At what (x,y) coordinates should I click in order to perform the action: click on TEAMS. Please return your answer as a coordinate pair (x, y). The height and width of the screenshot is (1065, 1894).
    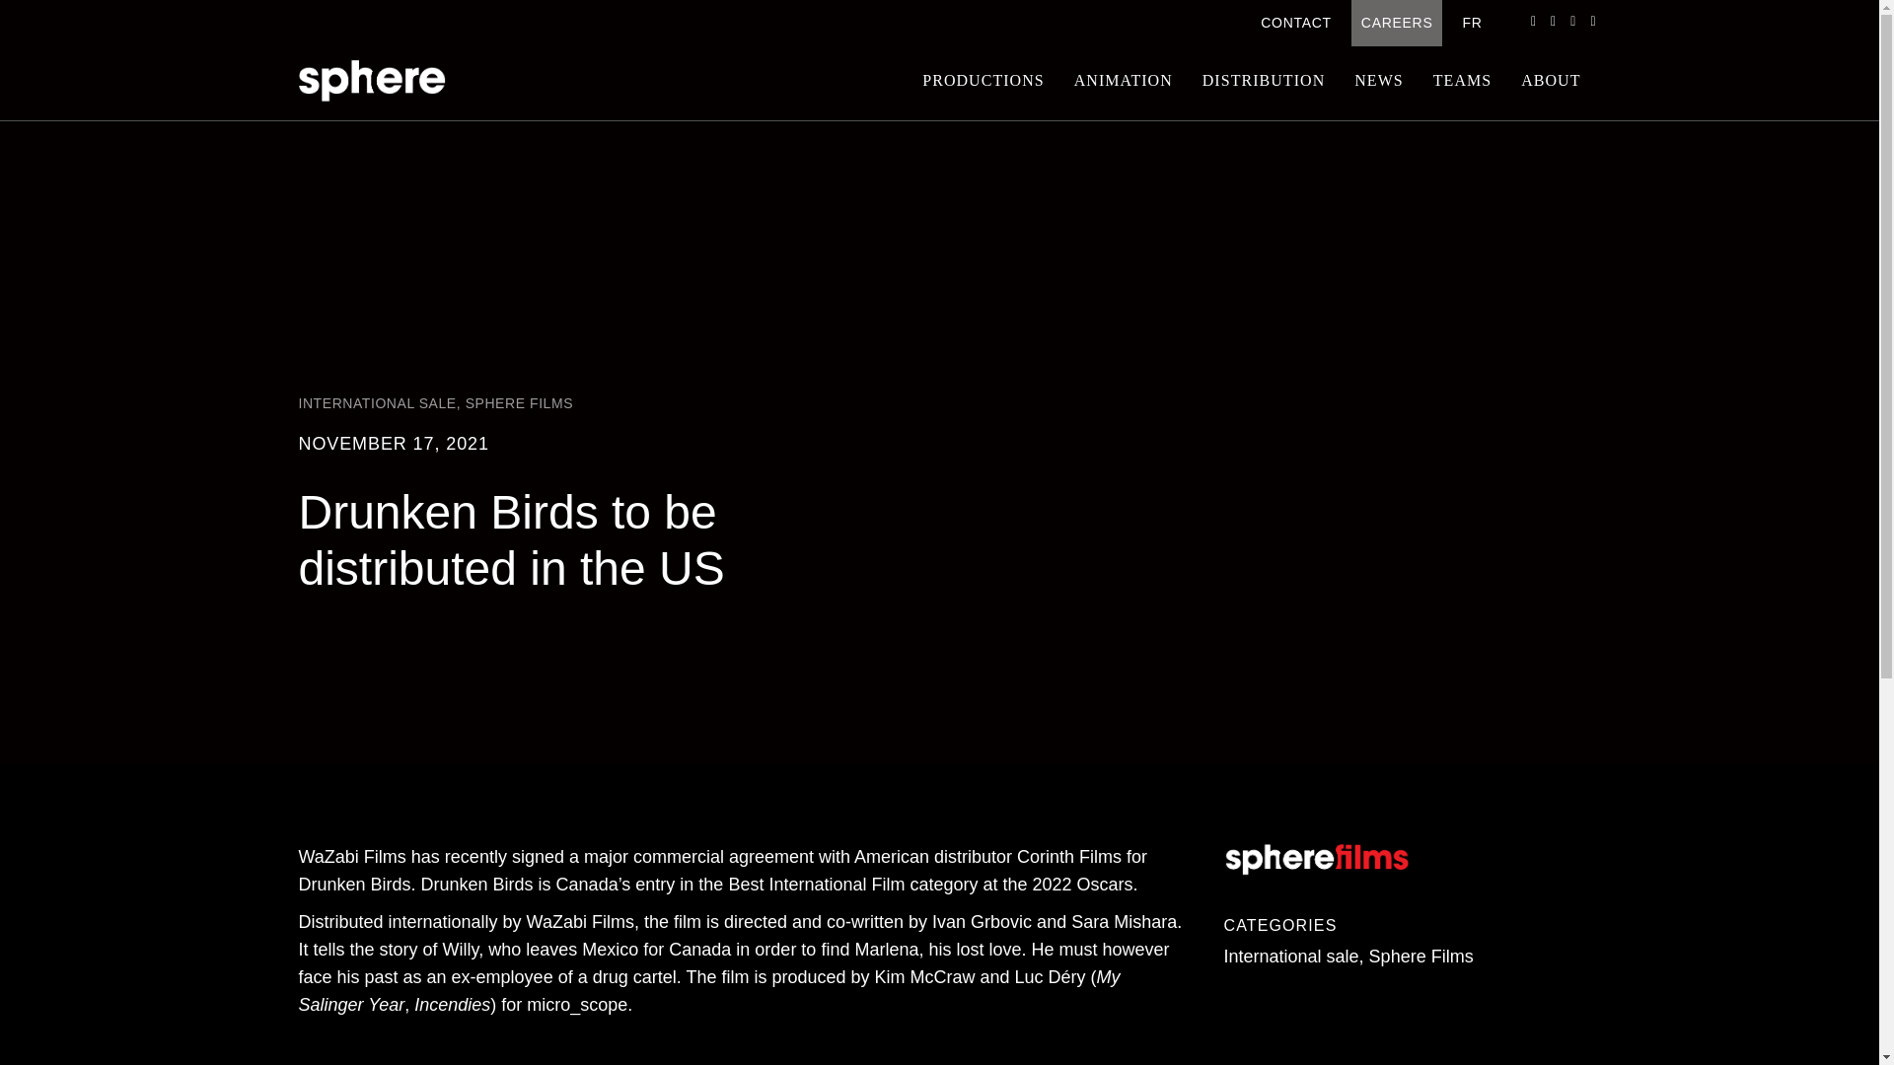
    Looking at the image, I should click on (1462, 81).